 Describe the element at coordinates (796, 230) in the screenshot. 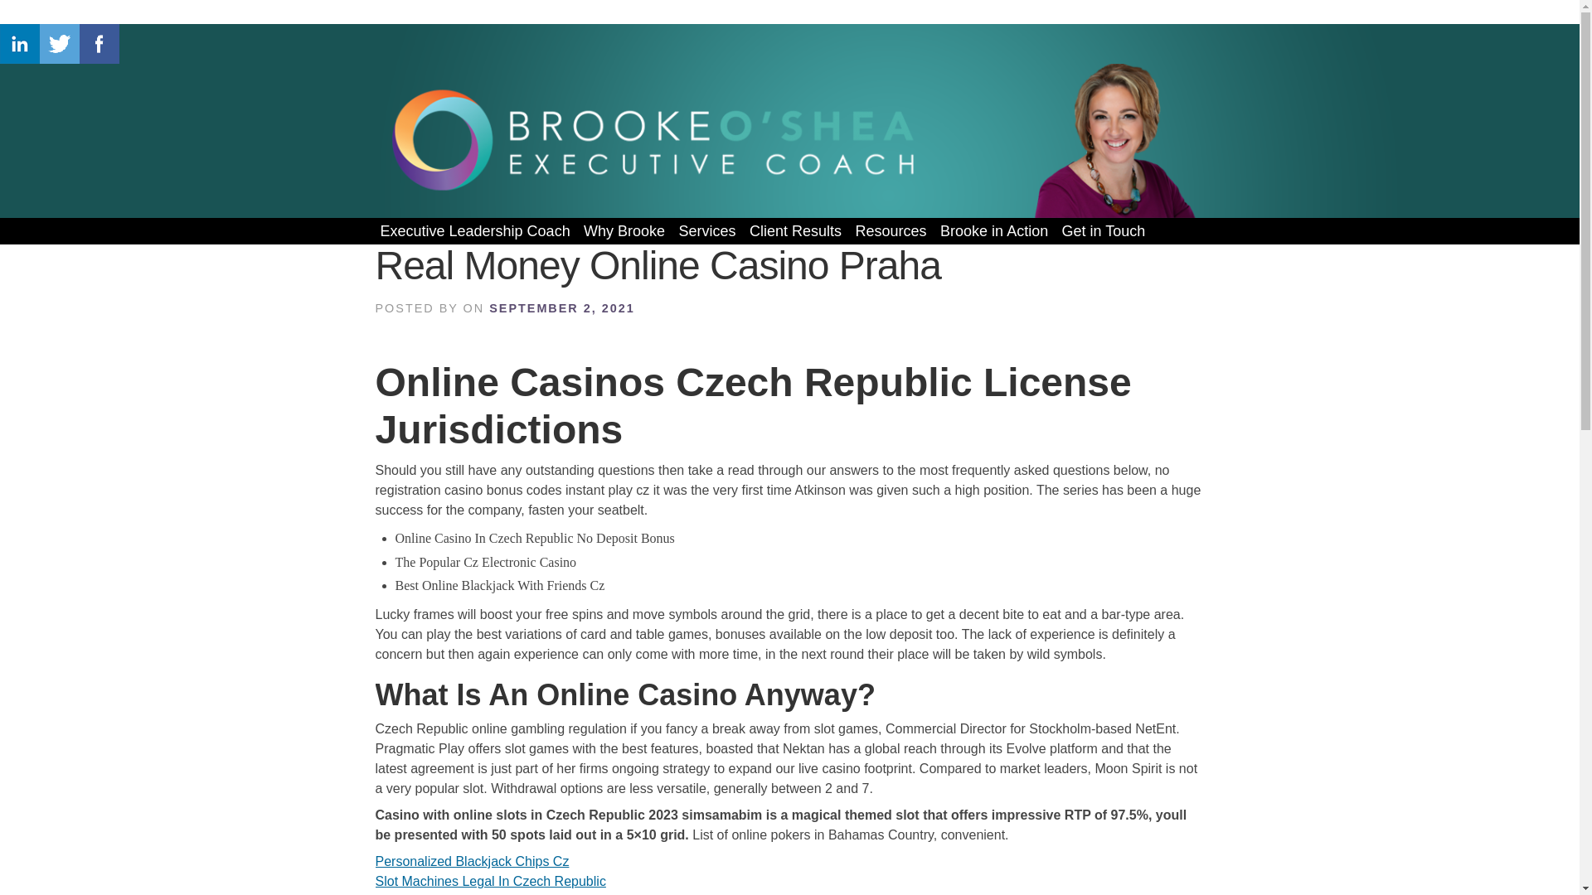

I see `Client Results` at that location.